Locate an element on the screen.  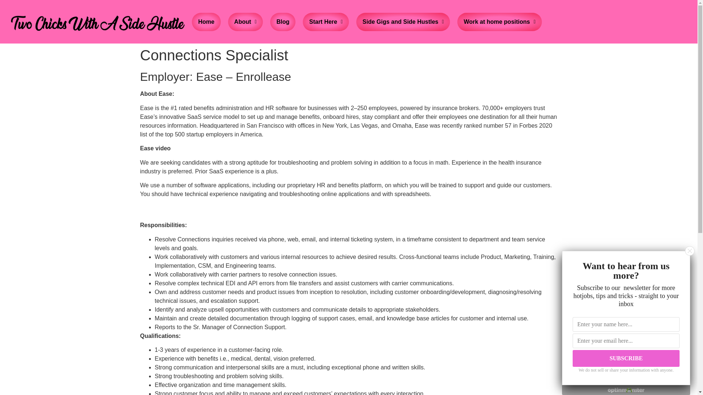
Work at home positions is located at coordinates (499, 22).